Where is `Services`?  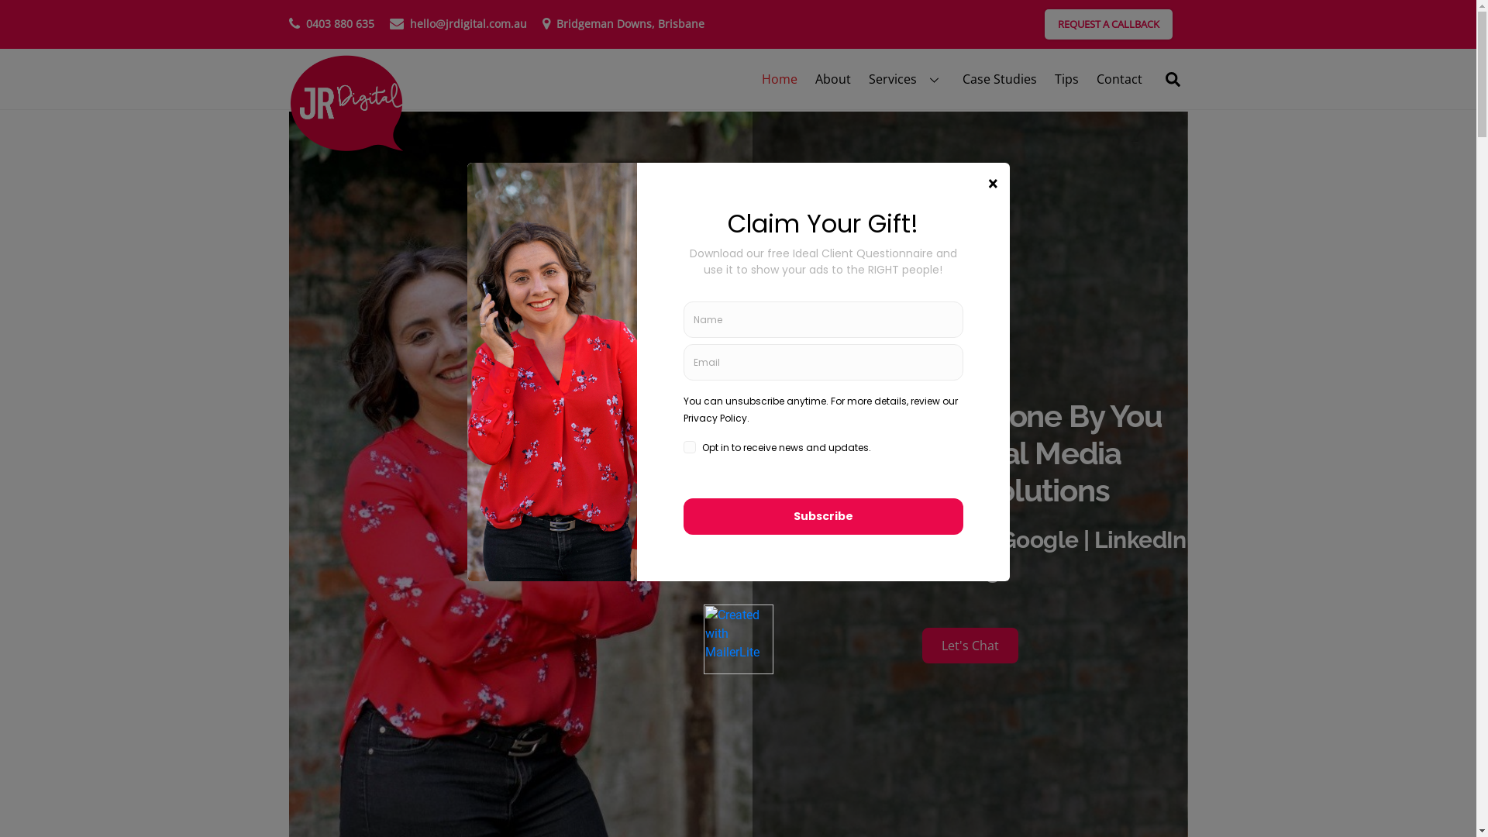
Services is located at coordinates (907, 79).